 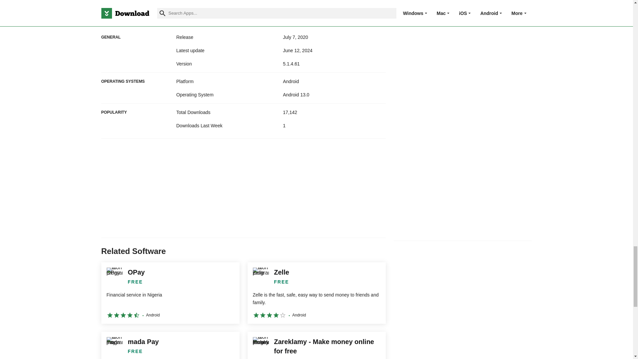 I want to click on Zelle, so click(x=316, y=293).